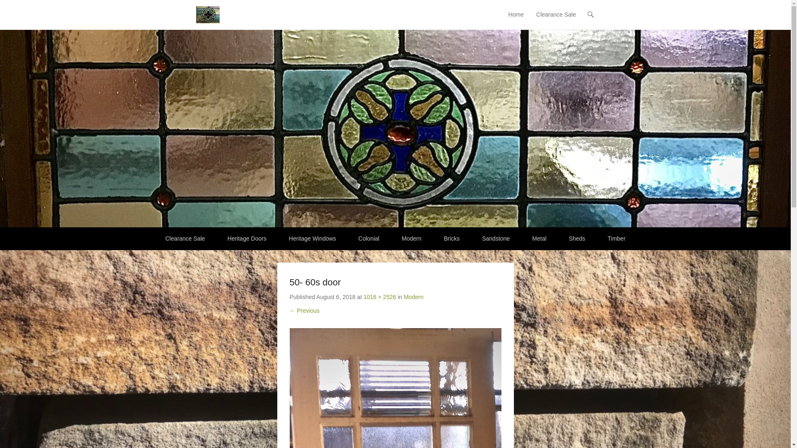 This screenshot has height=448, width=797. Describe the element at coordinates (496, 239) in the screenshot. I see `Sandstone` at that location.